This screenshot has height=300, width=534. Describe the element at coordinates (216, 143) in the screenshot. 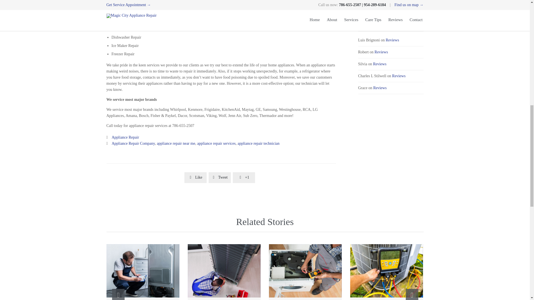

I see `appliance repair services` at that location.